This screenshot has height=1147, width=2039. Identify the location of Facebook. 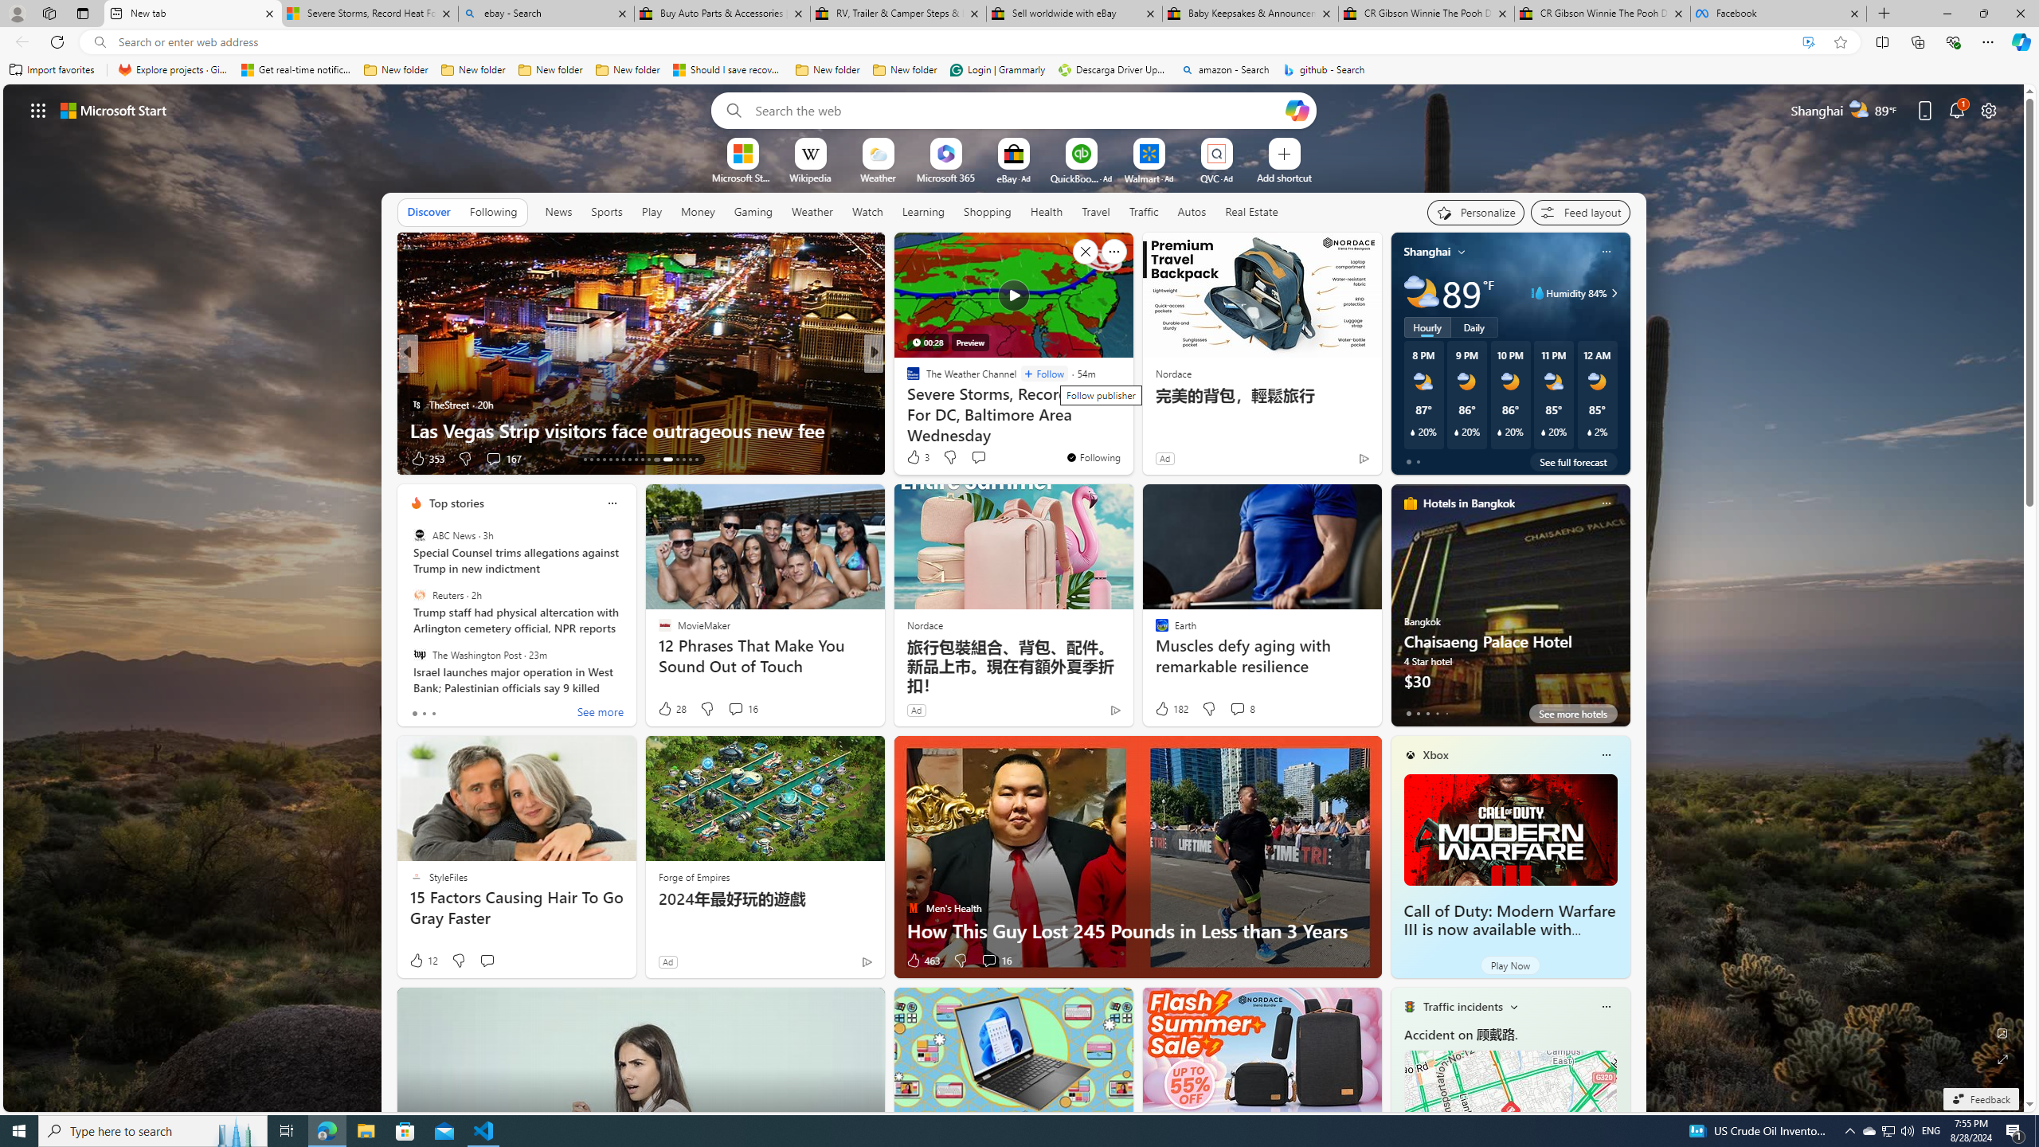
(1779, 14).